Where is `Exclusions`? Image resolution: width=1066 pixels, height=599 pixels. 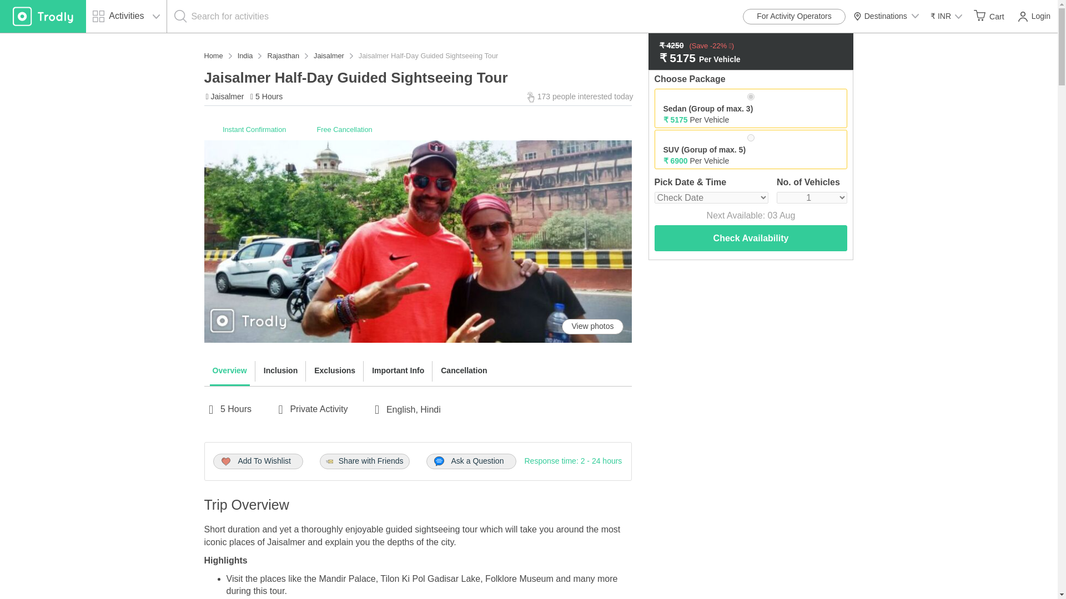
Exclusions is located at coordinates (334, 370).